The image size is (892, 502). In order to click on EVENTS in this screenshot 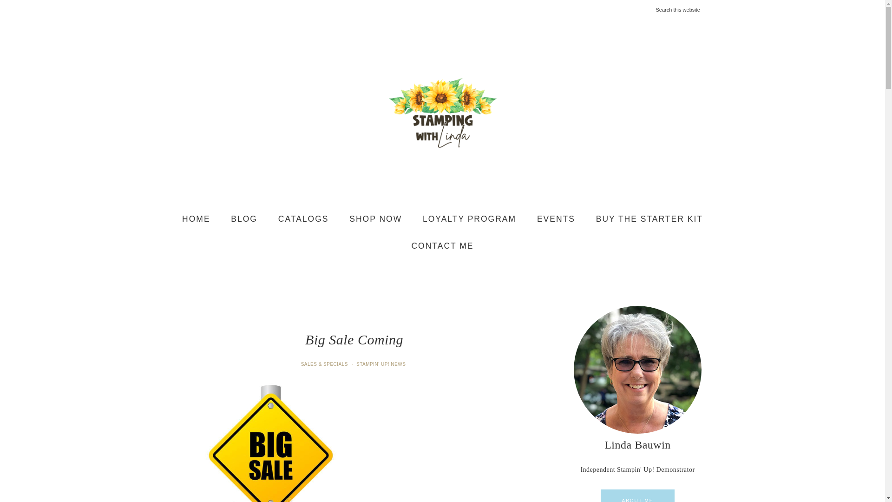, I will do `click(556, 219)`.